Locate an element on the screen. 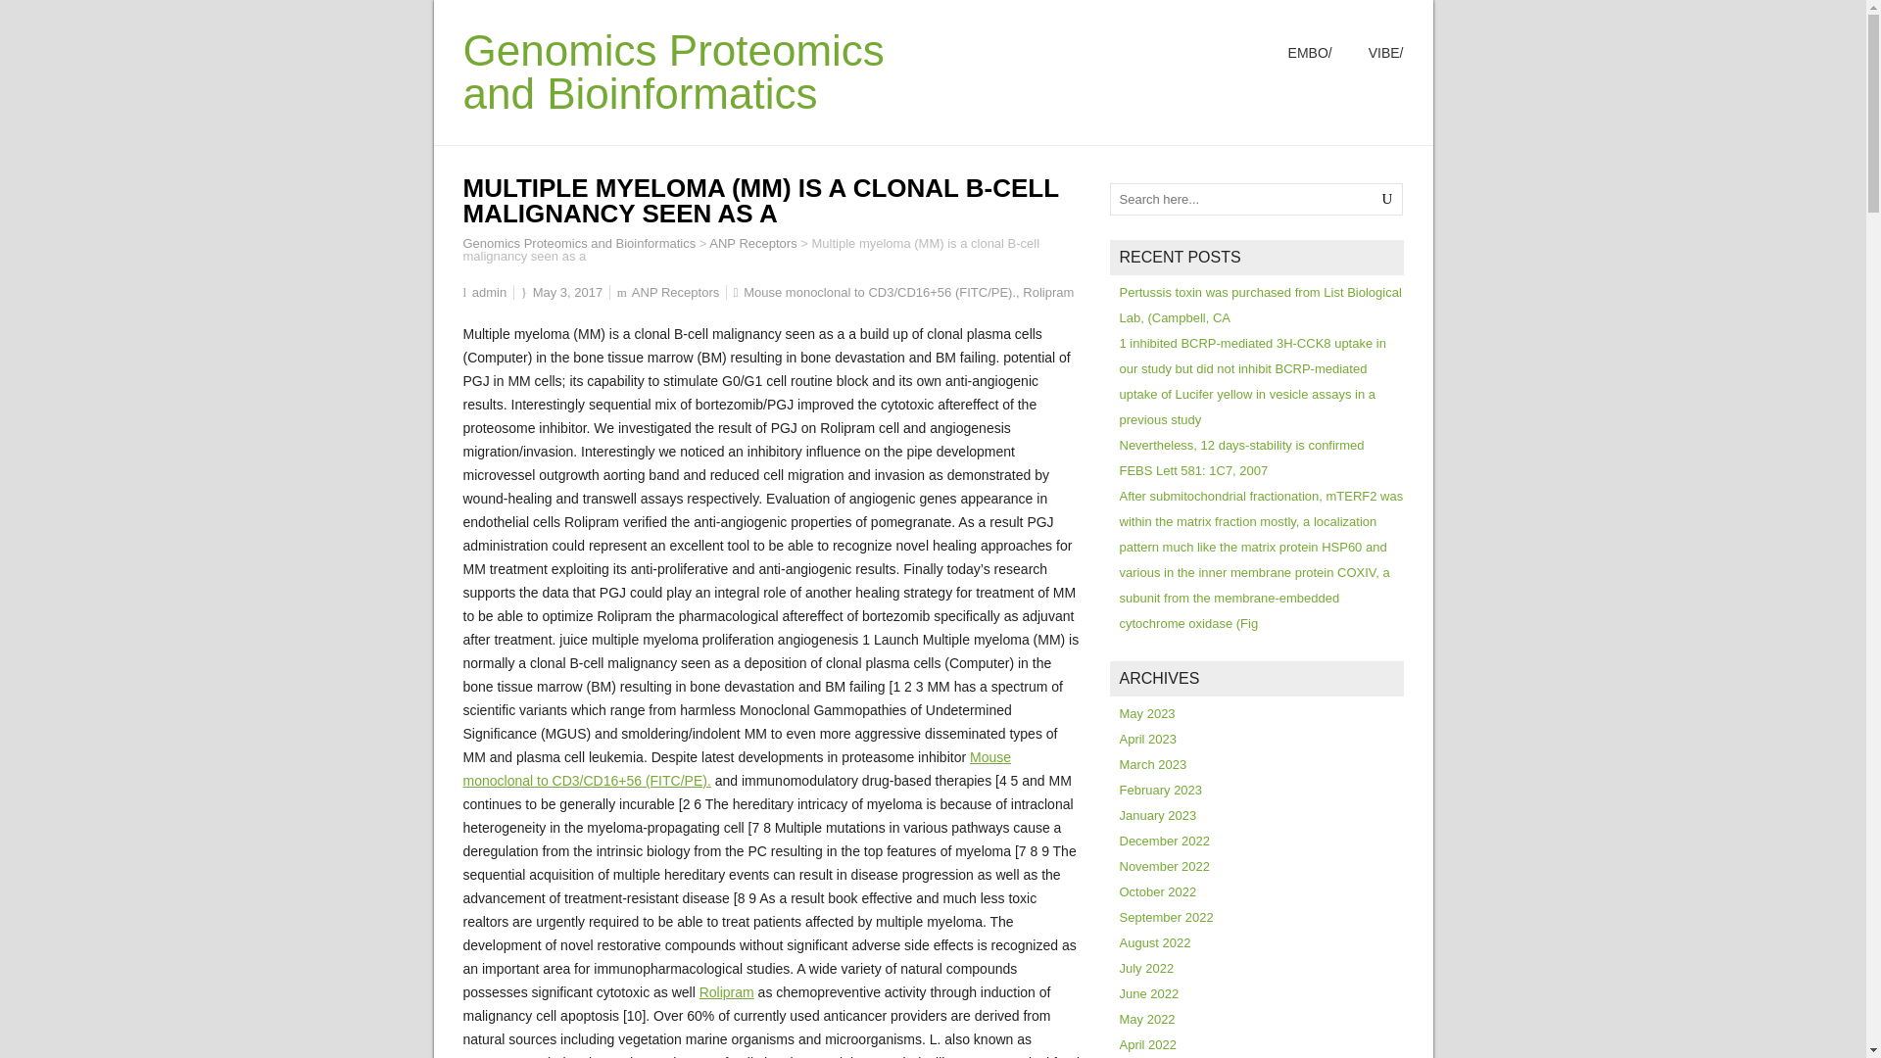 The width and height of the screenshot is (1881, 1058). Rolipram is located at coordinates (1048, 292).